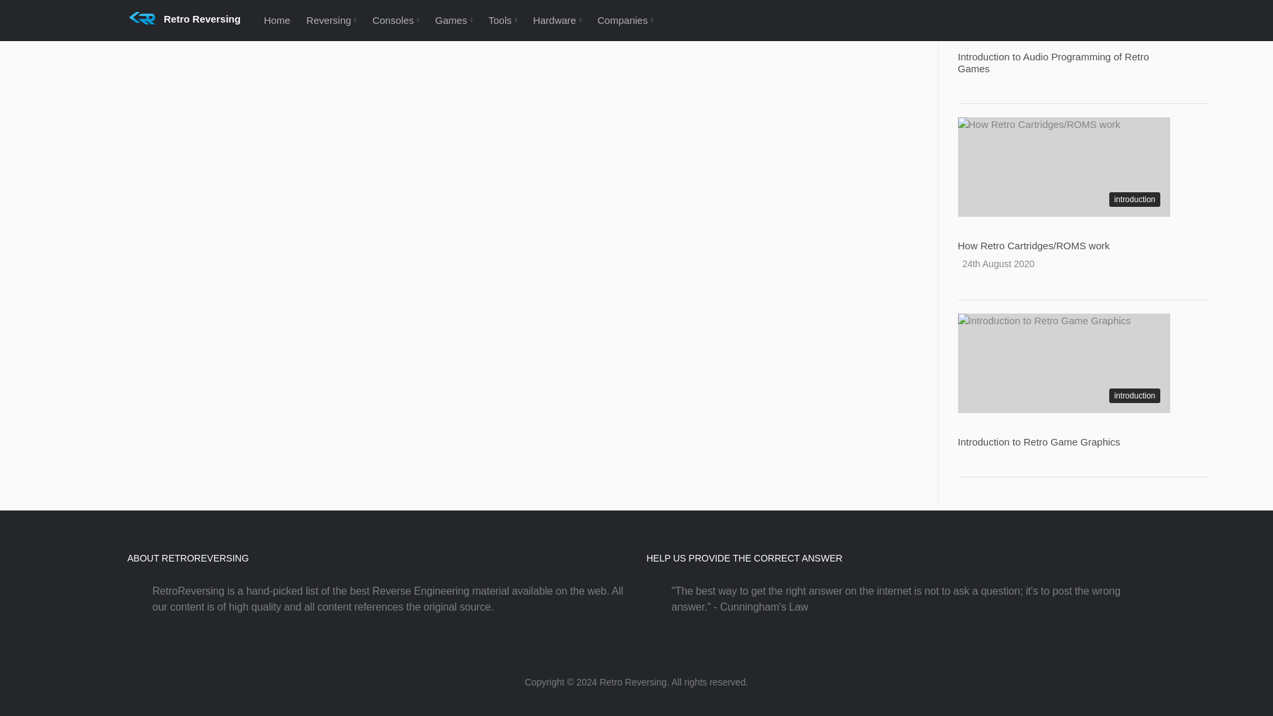  Describe the element at coordinates (621, 657) in the screenshot. I see `twitter` at that location.